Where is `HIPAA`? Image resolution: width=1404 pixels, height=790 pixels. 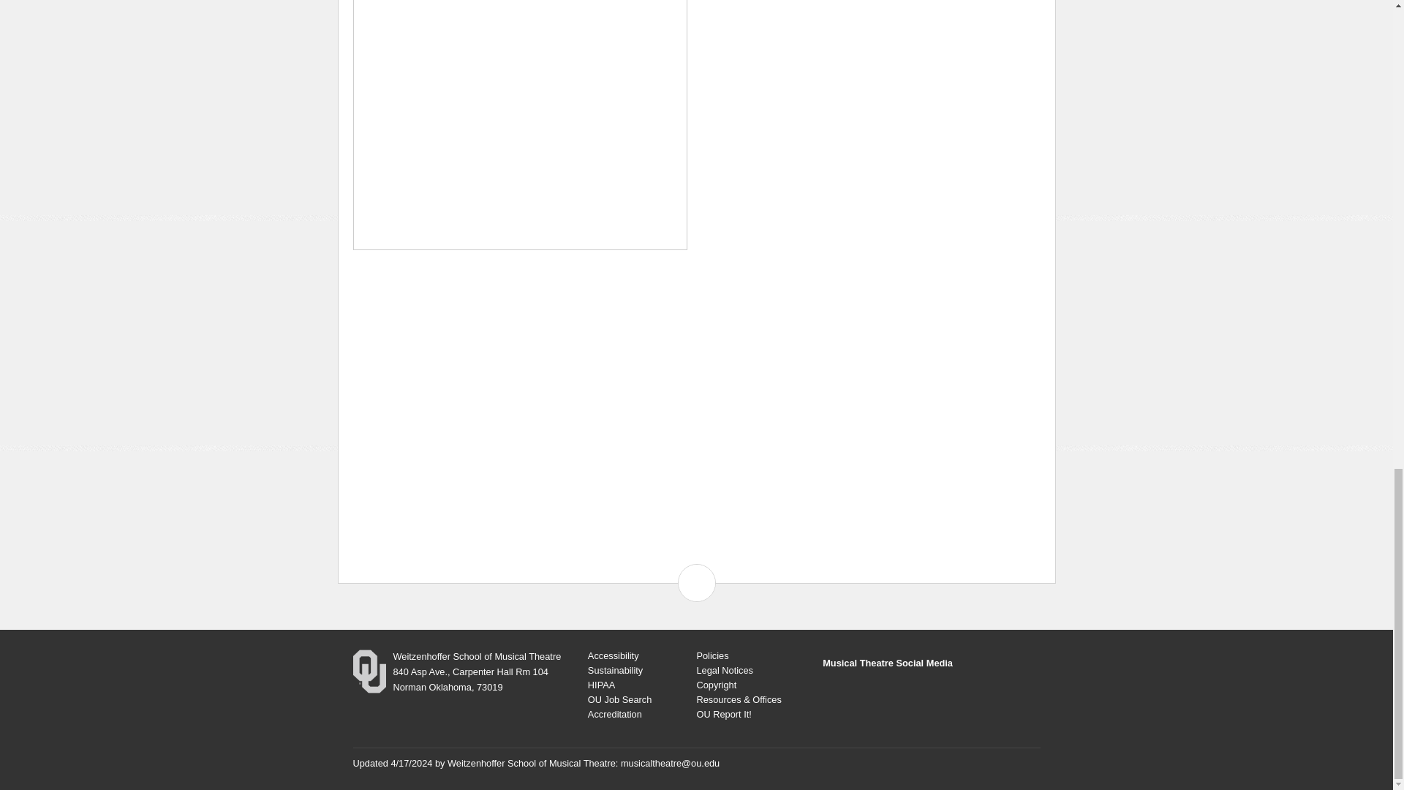 HIPAA is located at coordinates (601, 685).